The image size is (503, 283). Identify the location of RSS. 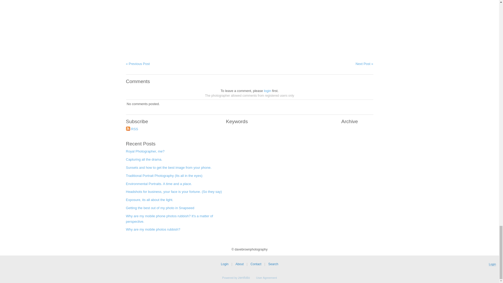
(174, 130).